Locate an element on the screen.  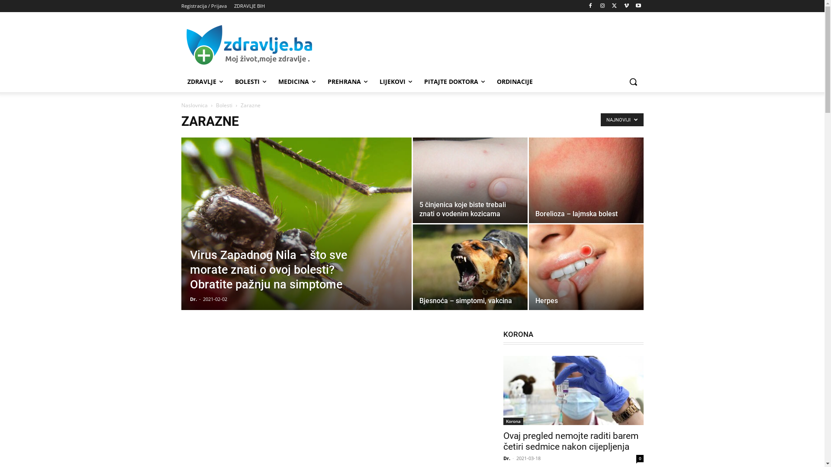
Facebook is located at coordinates (590, 6).